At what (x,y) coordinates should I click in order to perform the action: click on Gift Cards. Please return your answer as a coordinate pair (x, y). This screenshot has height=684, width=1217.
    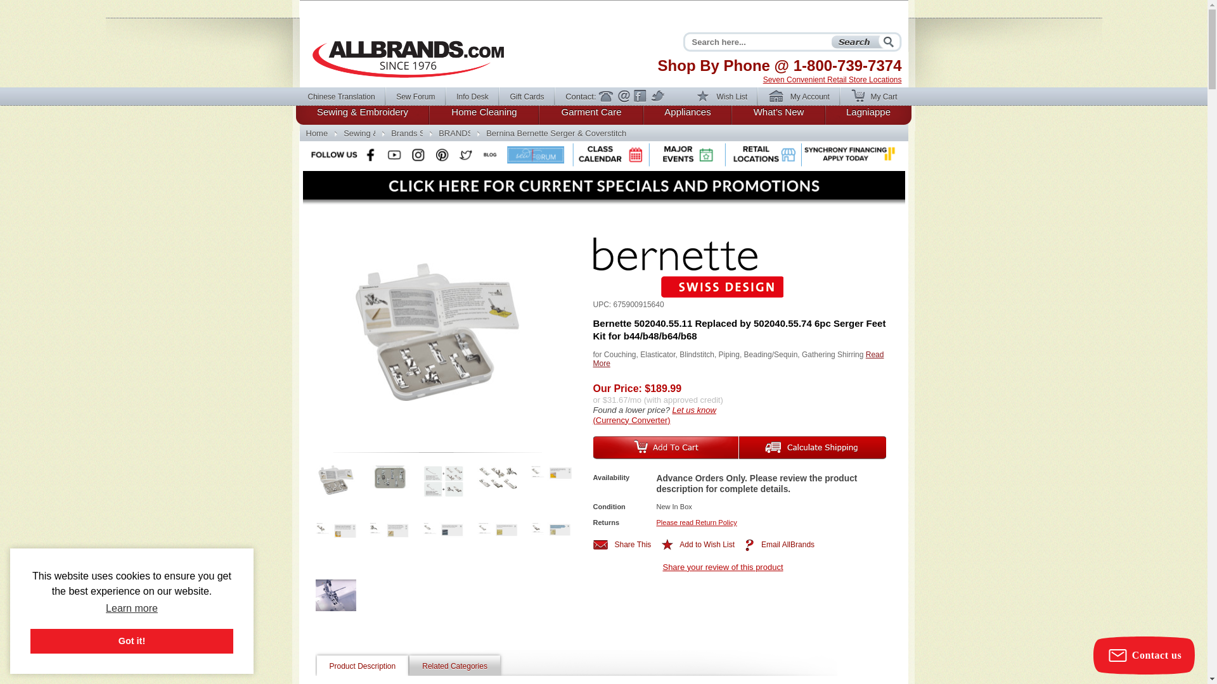
    Looking at the image, I should click on (532, 96).